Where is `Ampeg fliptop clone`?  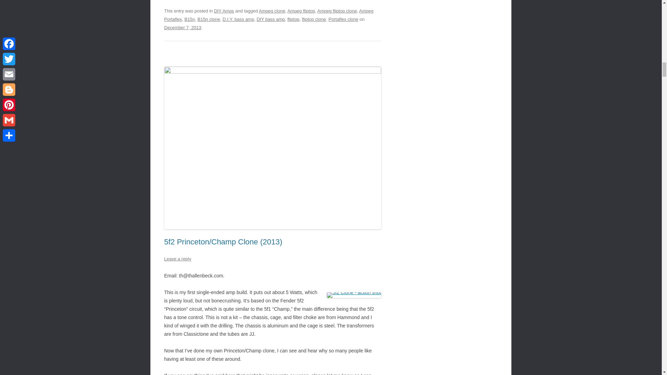 Ampeg fliptop clone is located at coordinates (337, 10).